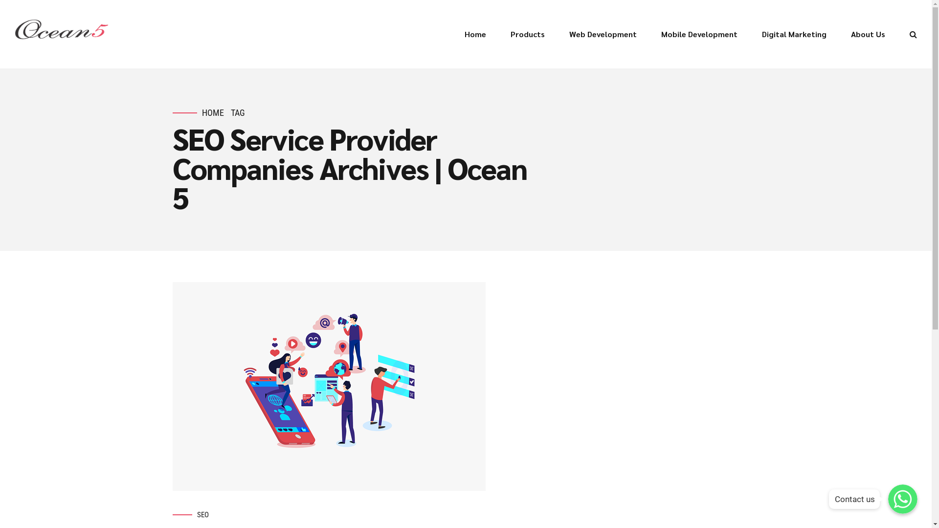 The image size is (939, 528). Describe the element at coordinates (212, 113) in the screenshot. I see `HOME` at that location.